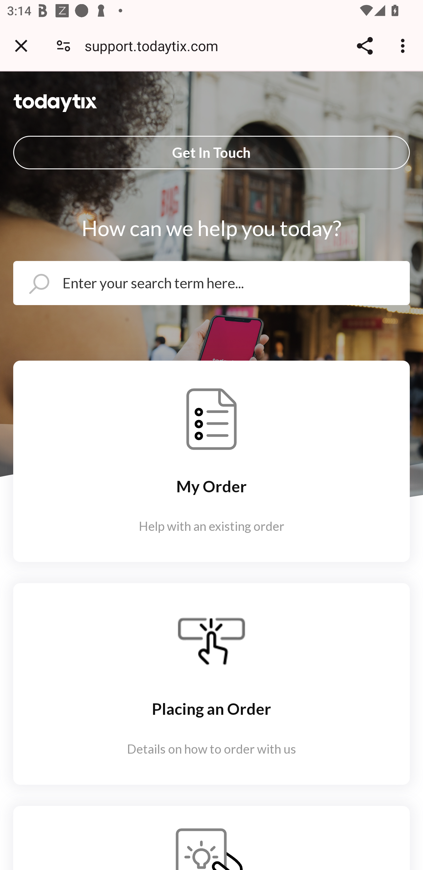 The height and width of the screenshot is (870, 423). Describe the element at coordinates (155, 45) in the screenshot. I see `support.todaytix.com` at that location.